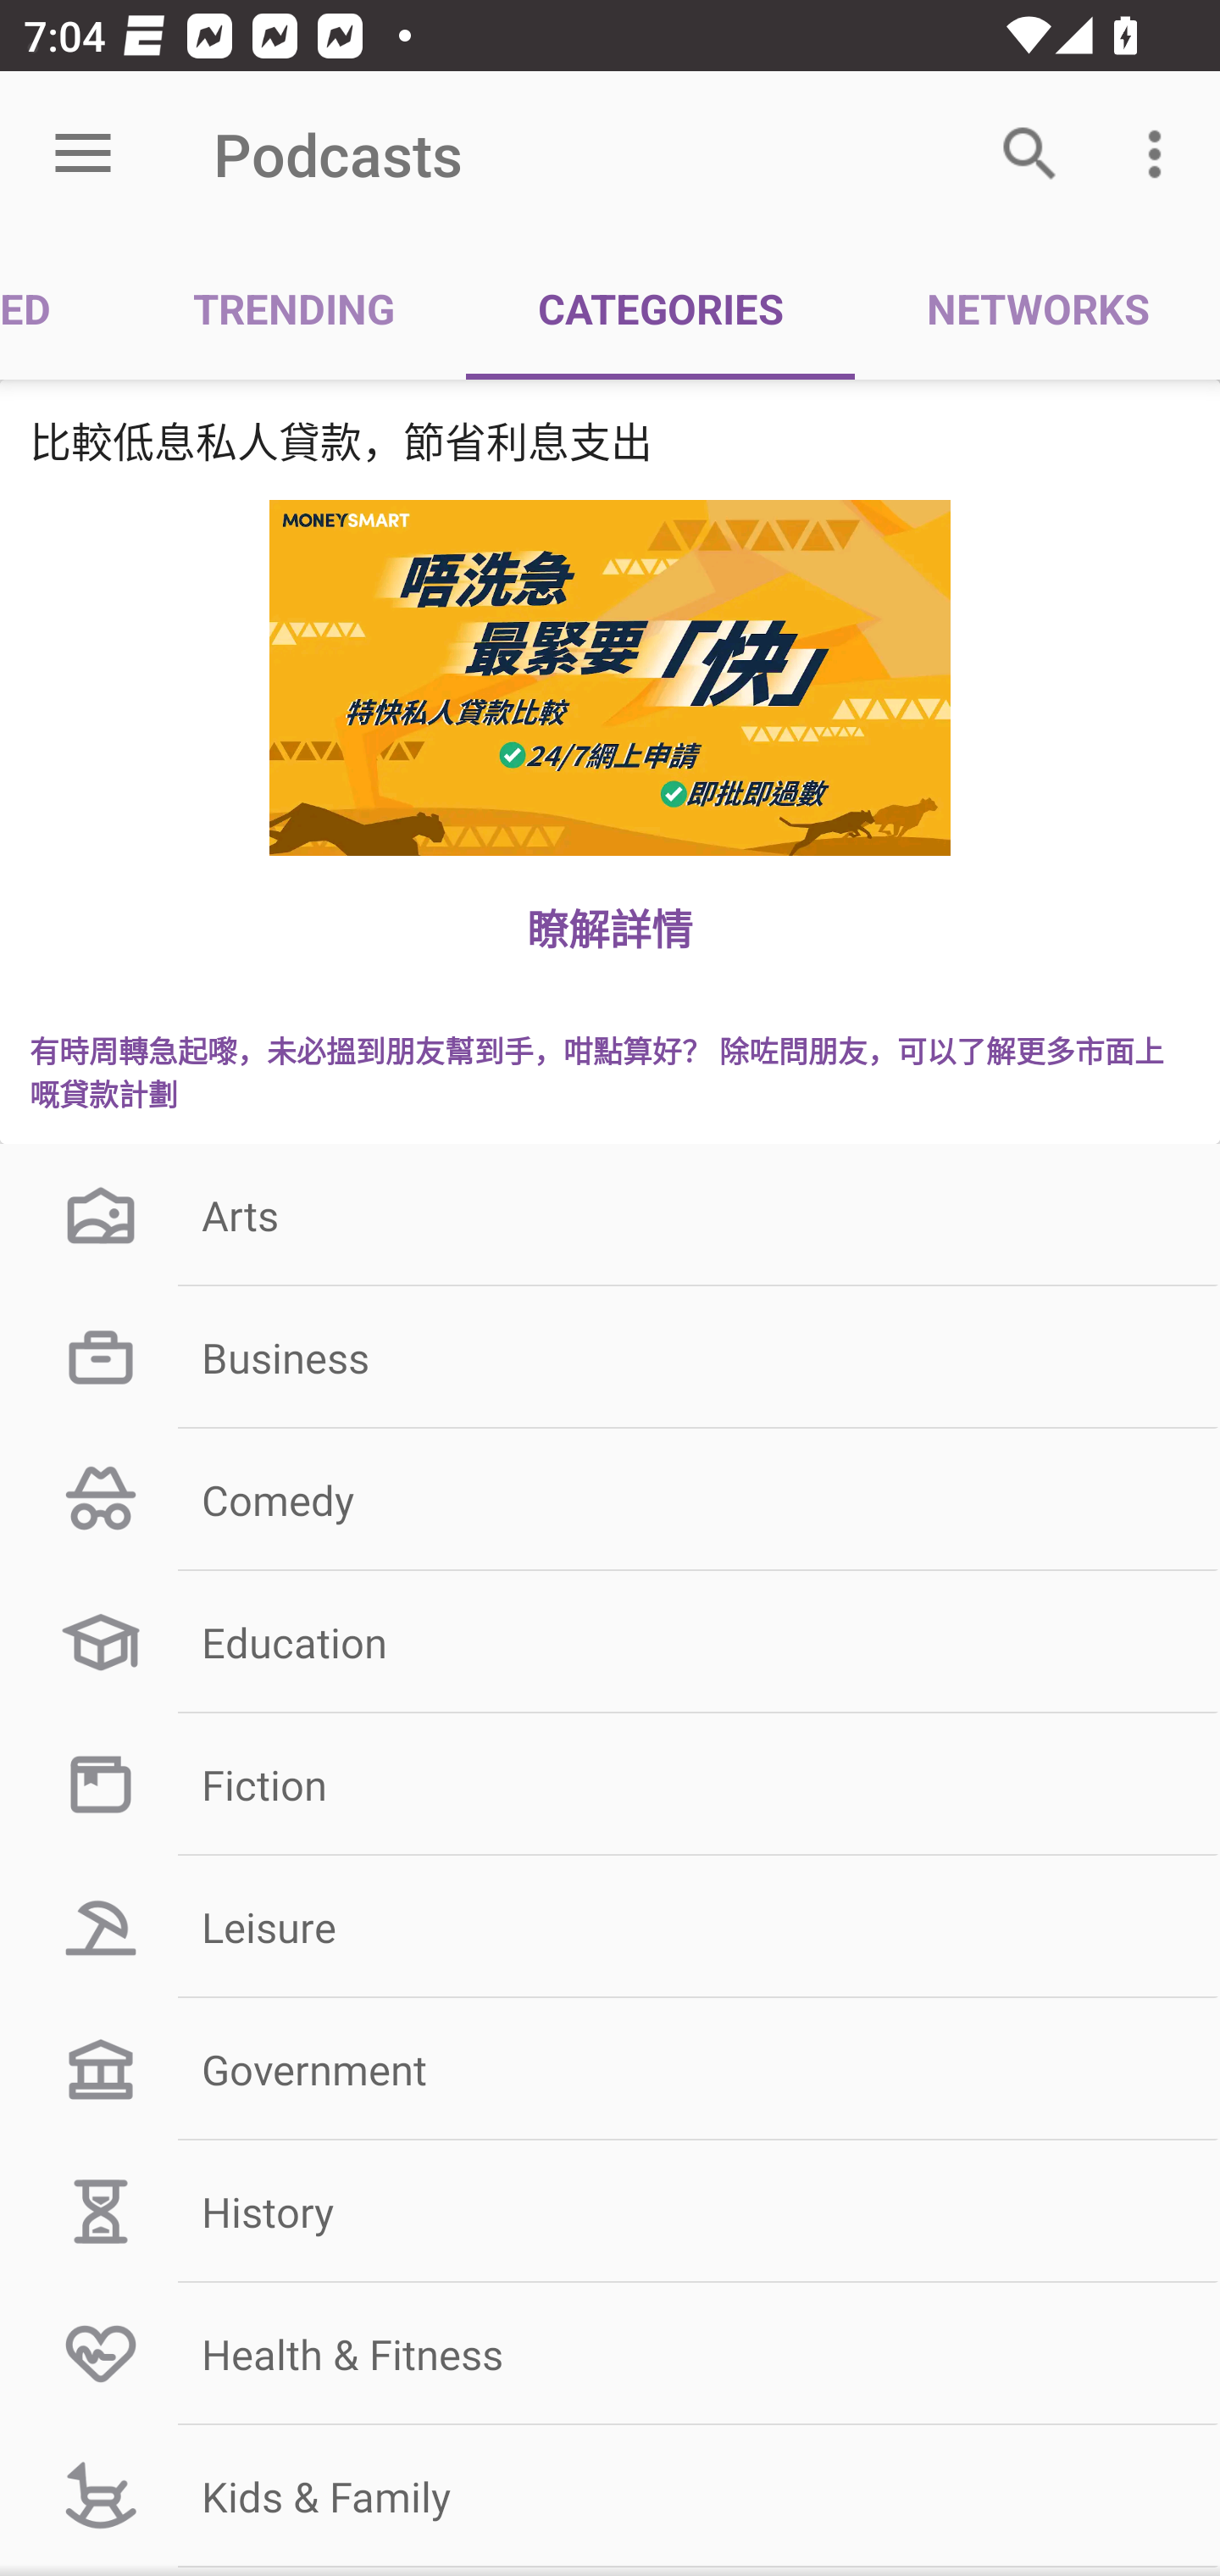  I want to click on Education, so click(610, 1642).